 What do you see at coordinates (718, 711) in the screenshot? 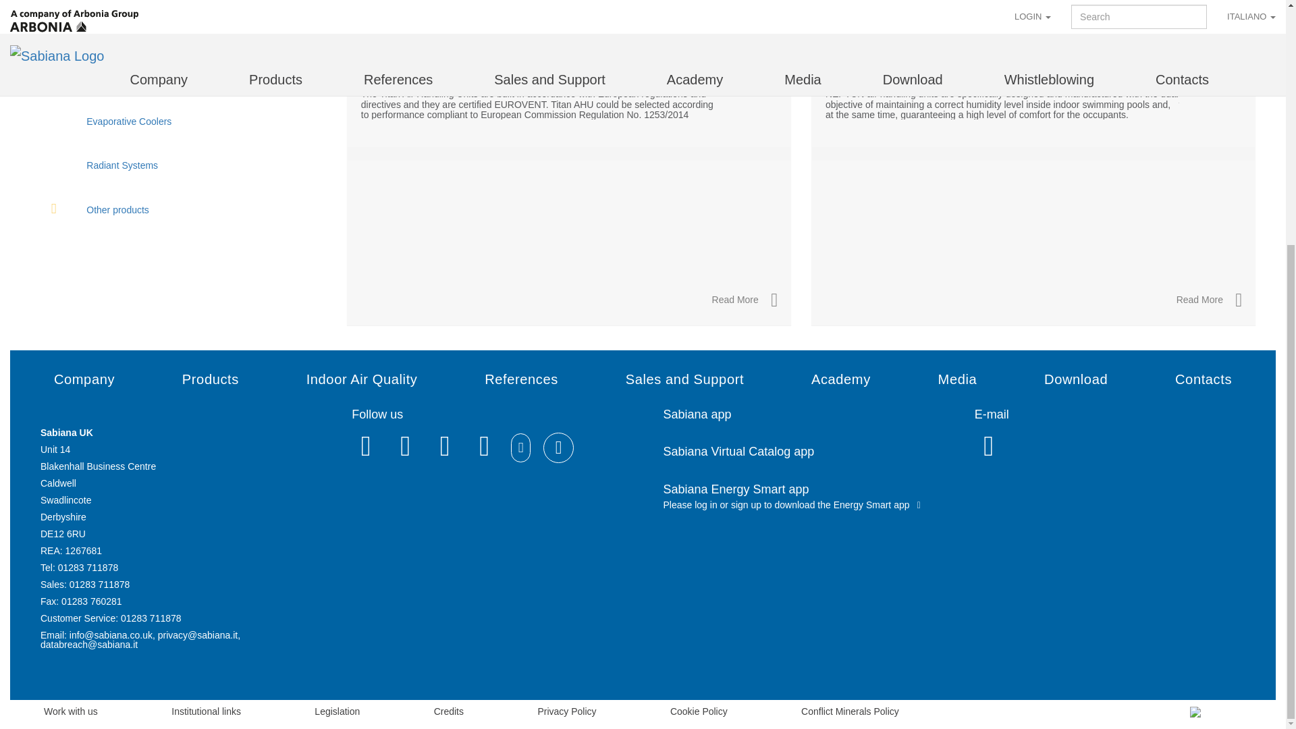
I see `Privacy Policy` at bounding box center [718, 711].